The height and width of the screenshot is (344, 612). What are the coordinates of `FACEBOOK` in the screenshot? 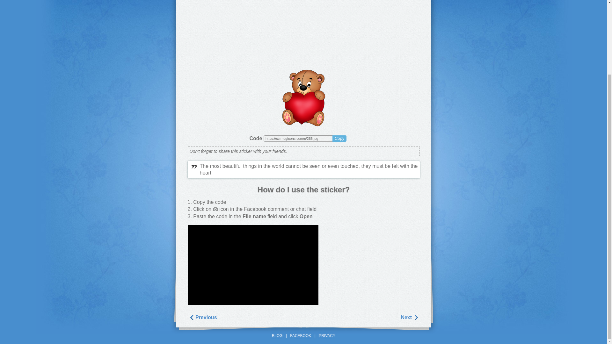 It's located at (300, 335).